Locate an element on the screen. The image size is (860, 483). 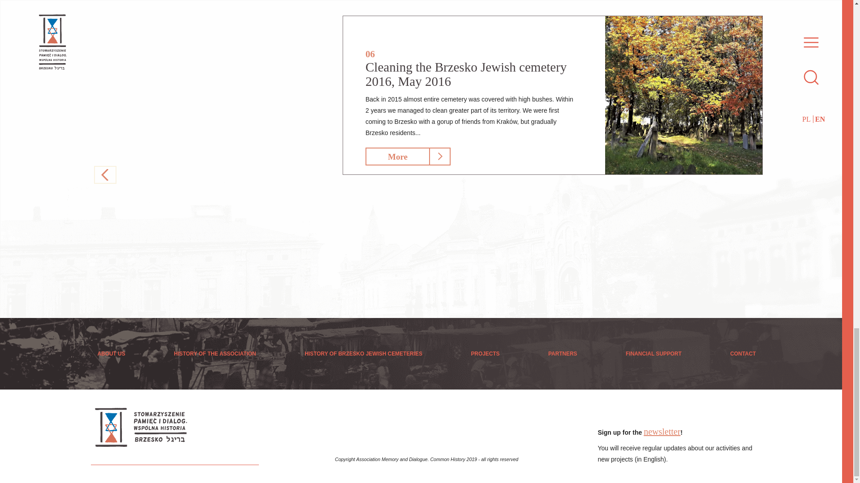
Cleaning the Brzesko Jewish cemetery 2016, May 2016 is located at coordinates (684, 95).